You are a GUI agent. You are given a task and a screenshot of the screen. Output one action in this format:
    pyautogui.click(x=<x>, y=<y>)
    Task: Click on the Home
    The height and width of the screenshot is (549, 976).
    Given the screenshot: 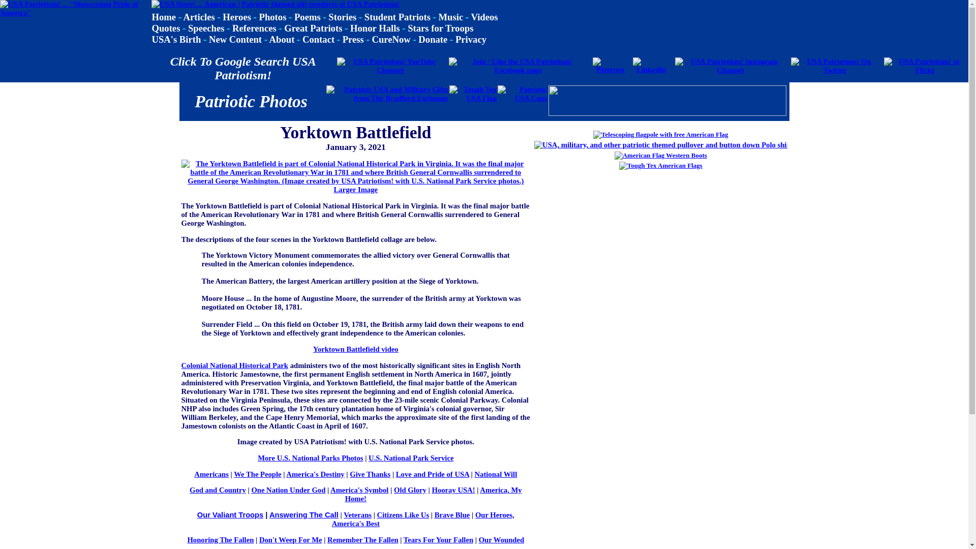 What is the action you would take?
    pyautogui.click(x=163, y=17)
    